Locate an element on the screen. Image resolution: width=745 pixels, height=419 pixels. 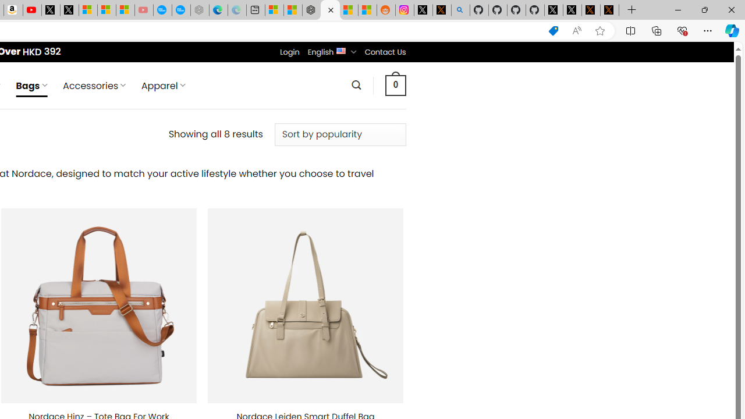
Nordace - Nordace has arrived Hong Kong - Sleeping is located at coordinates (200, 10).